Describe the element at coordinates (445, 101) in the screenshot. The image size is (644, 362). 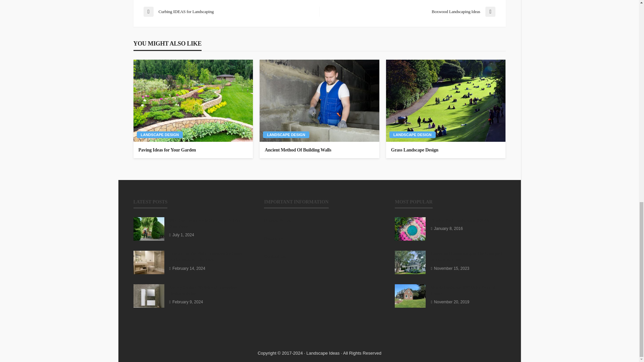
I see `Grass Landscape Design` at that location.